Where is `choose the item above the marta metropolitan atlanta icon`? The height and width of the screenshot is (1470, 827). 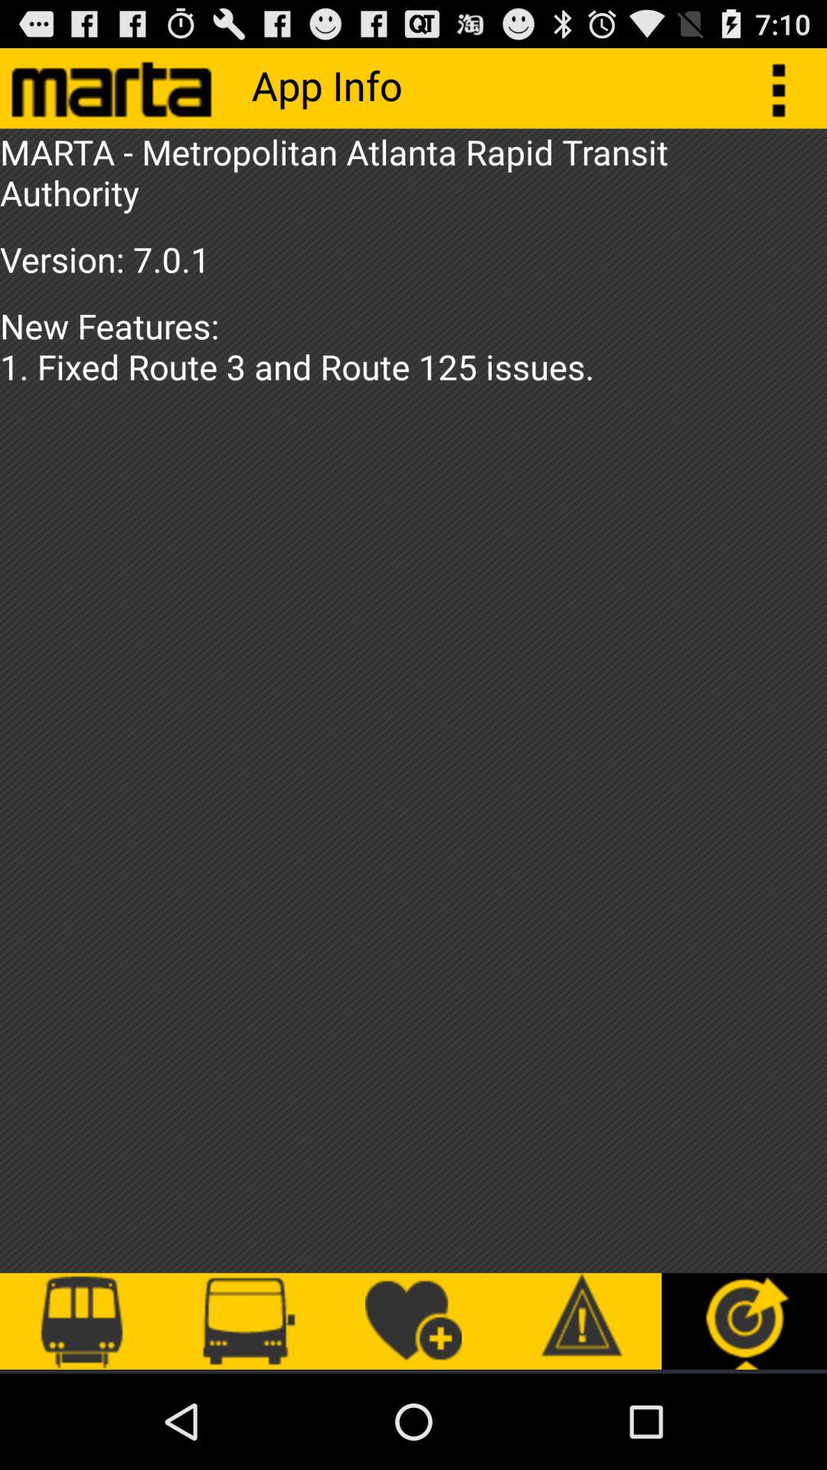
choose the item above the marta metropolitan atlanta icon is located at coordinates (787, 87).